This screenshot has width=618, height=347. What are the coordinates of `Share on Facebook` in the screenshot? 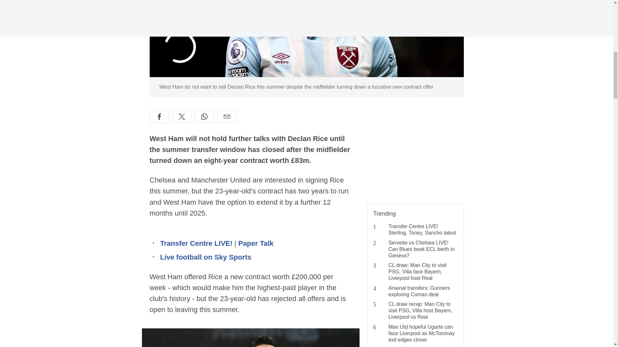 It's located at (159, 117).